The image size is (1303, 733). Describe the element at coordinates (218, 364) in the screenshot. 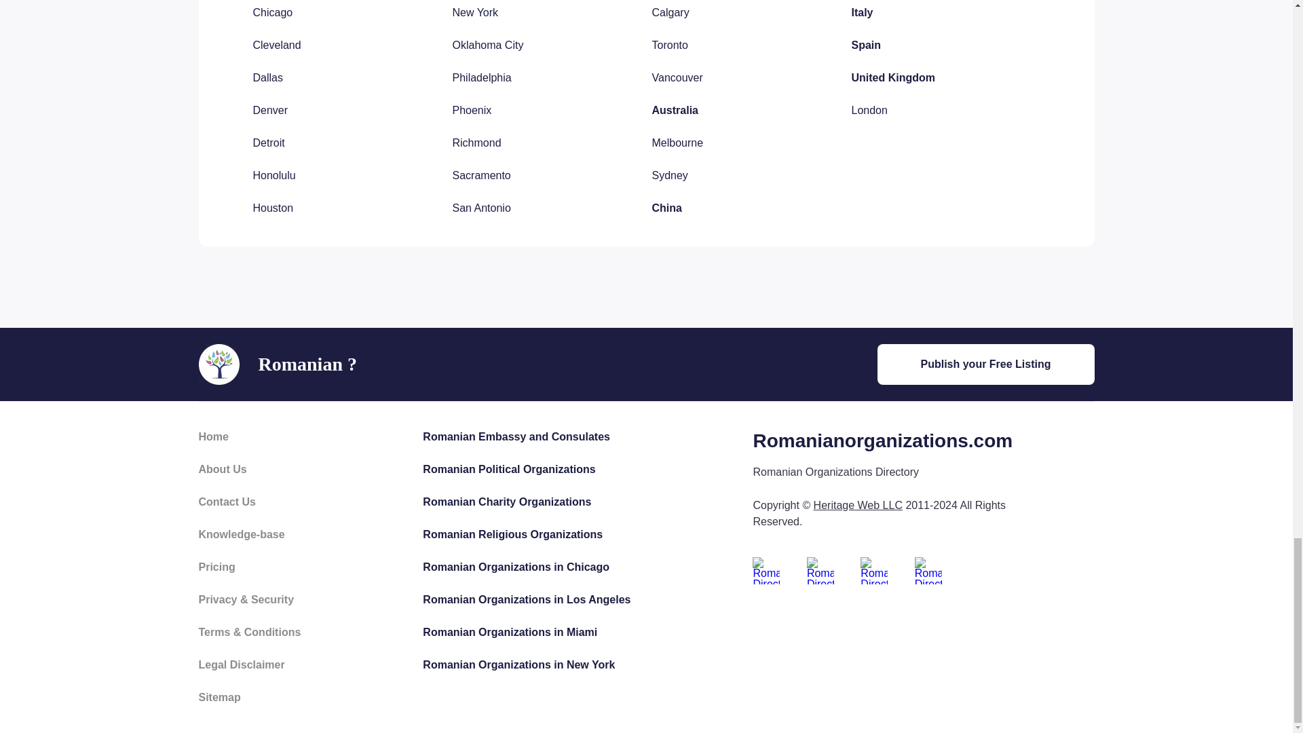

I see `Romanian Organizations Directory` at that location.